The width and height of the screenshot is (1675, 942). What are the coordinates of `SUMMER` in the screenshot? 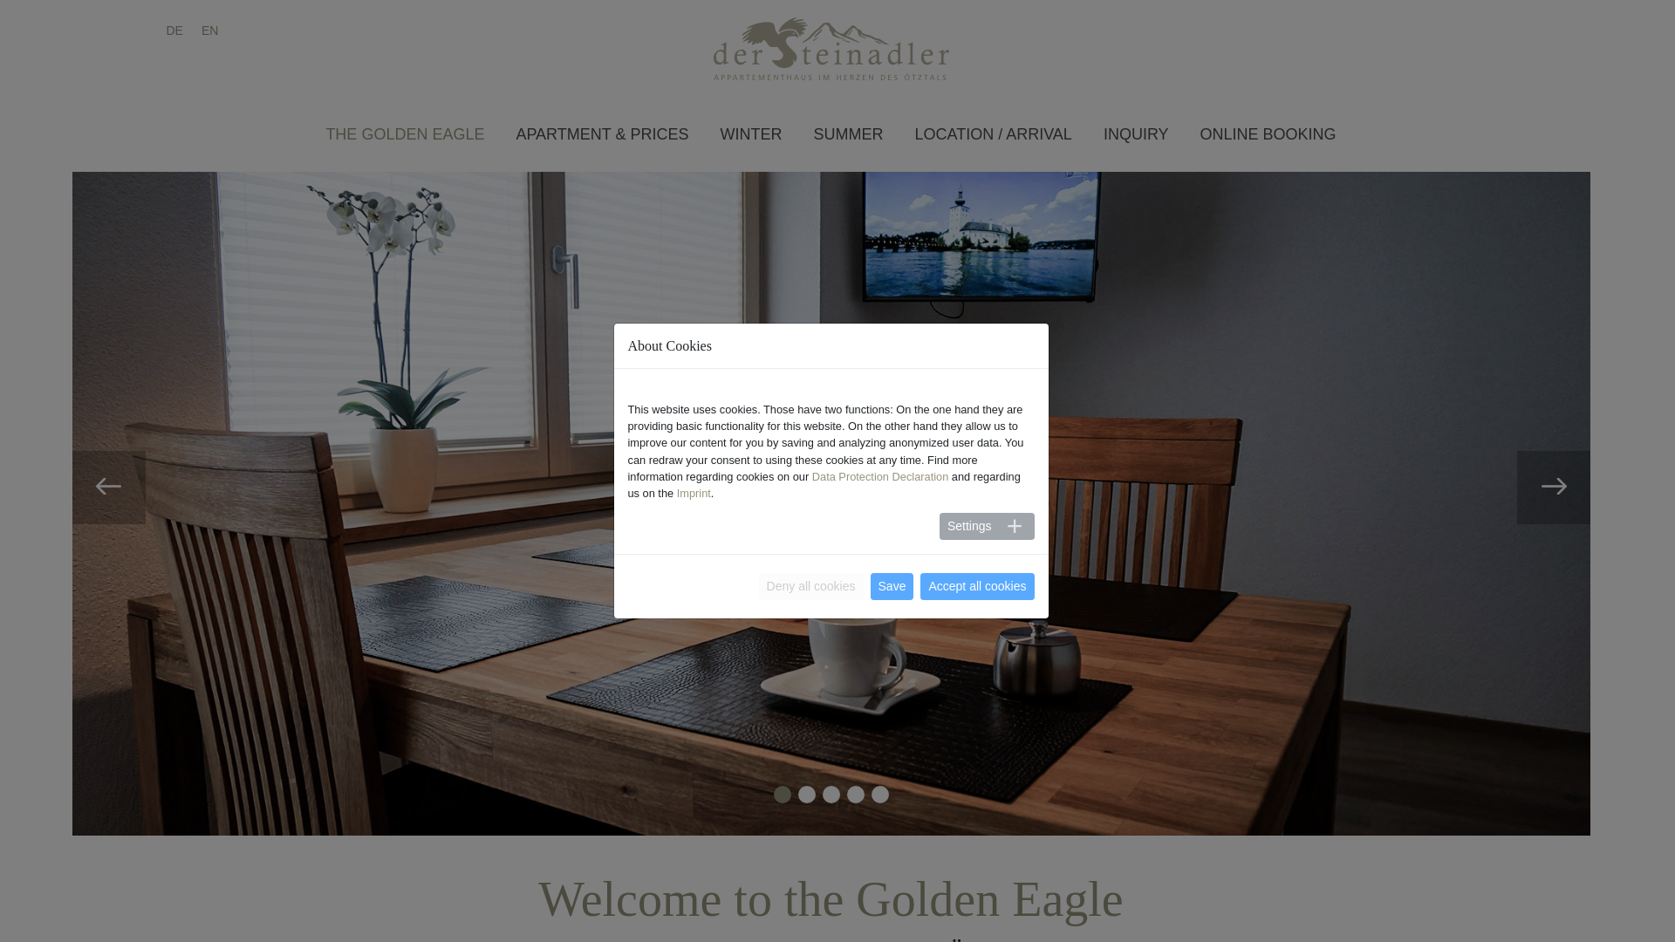 It's located at (847, 134).